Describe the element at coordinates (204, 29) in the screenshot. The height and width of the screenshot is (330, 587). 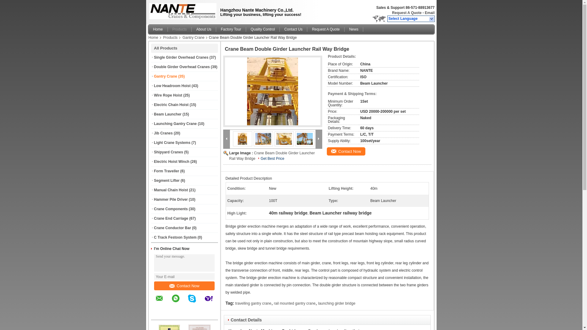
I see `About Us` at that location.